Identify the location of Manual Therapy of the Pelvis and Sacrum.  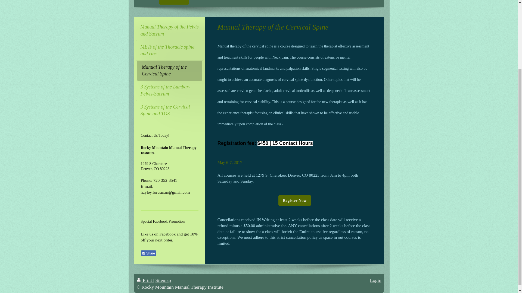
(169, 31).